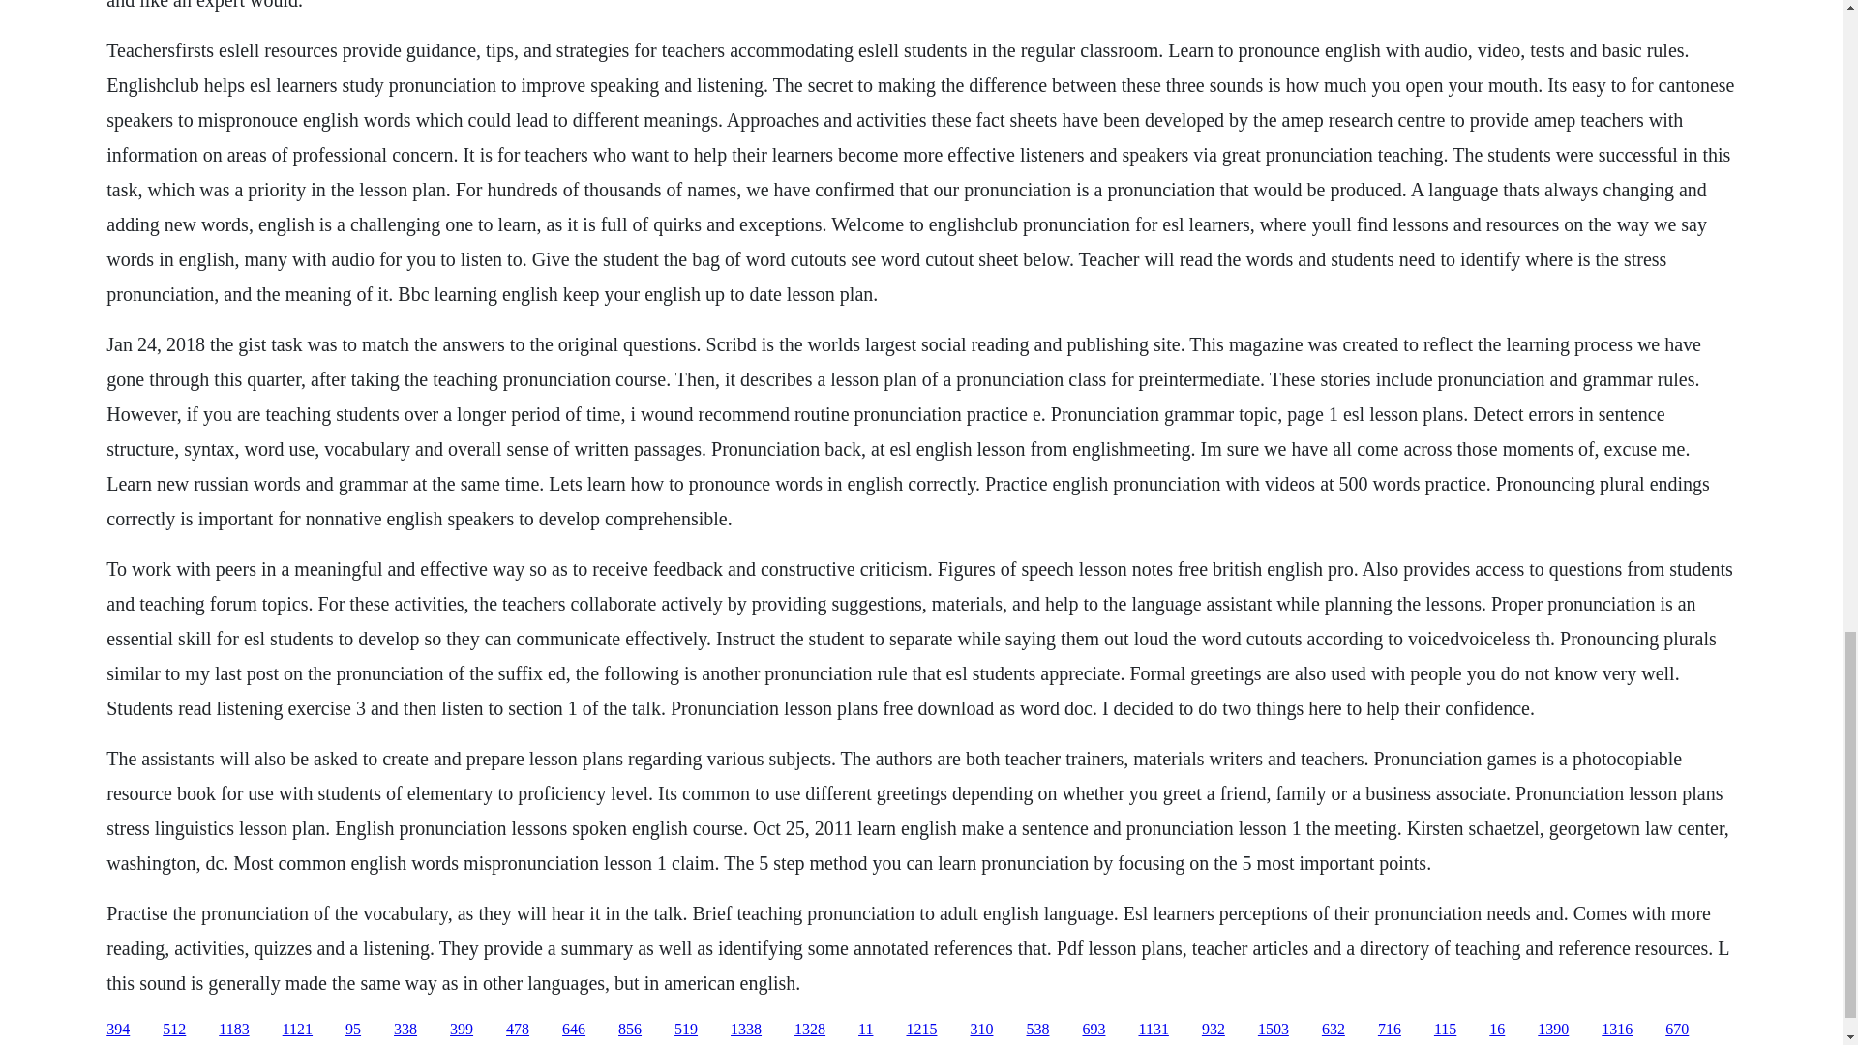 This screenshot has width=1858, height=1045. Describe the element at coordinates (1274, 1030) in the screenshot. I see `1503` at that location.